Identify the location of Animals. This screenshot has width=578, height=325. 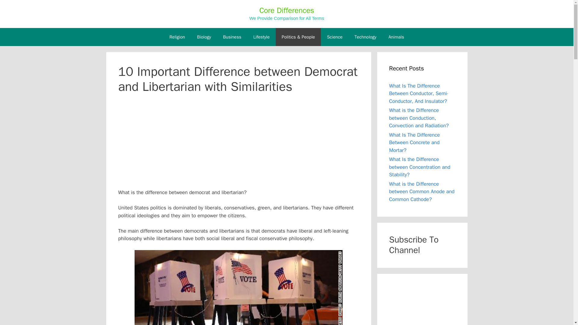
(396, 37).